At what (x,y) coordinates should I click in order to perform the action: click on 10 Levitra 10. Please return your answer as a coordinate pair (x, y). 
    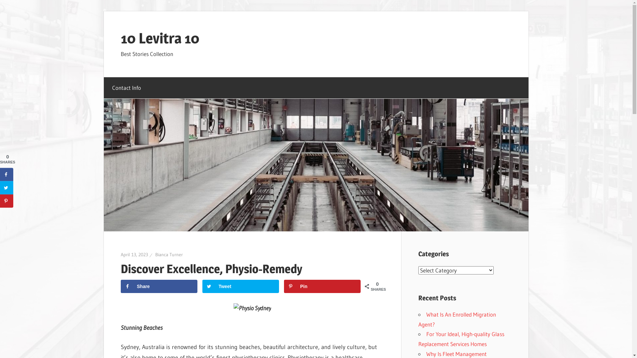
    Looking at the image, I should click on (160, 38).